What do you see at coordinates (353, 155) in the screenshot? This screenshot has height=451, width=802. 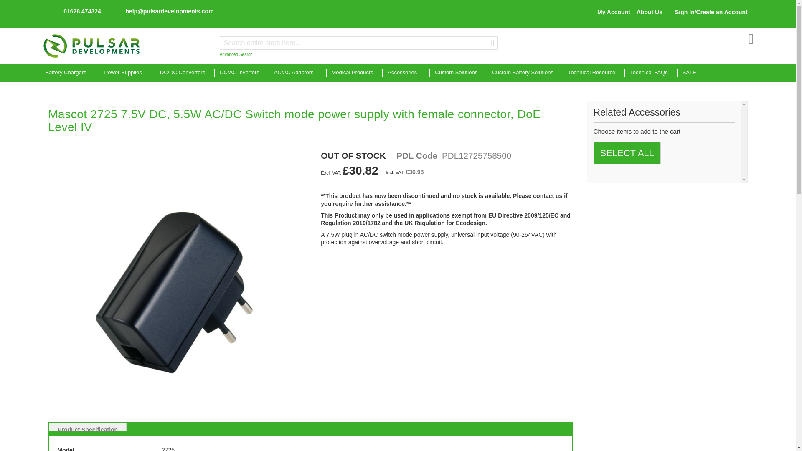 I see `Availability` at bounding box center [353, 155].